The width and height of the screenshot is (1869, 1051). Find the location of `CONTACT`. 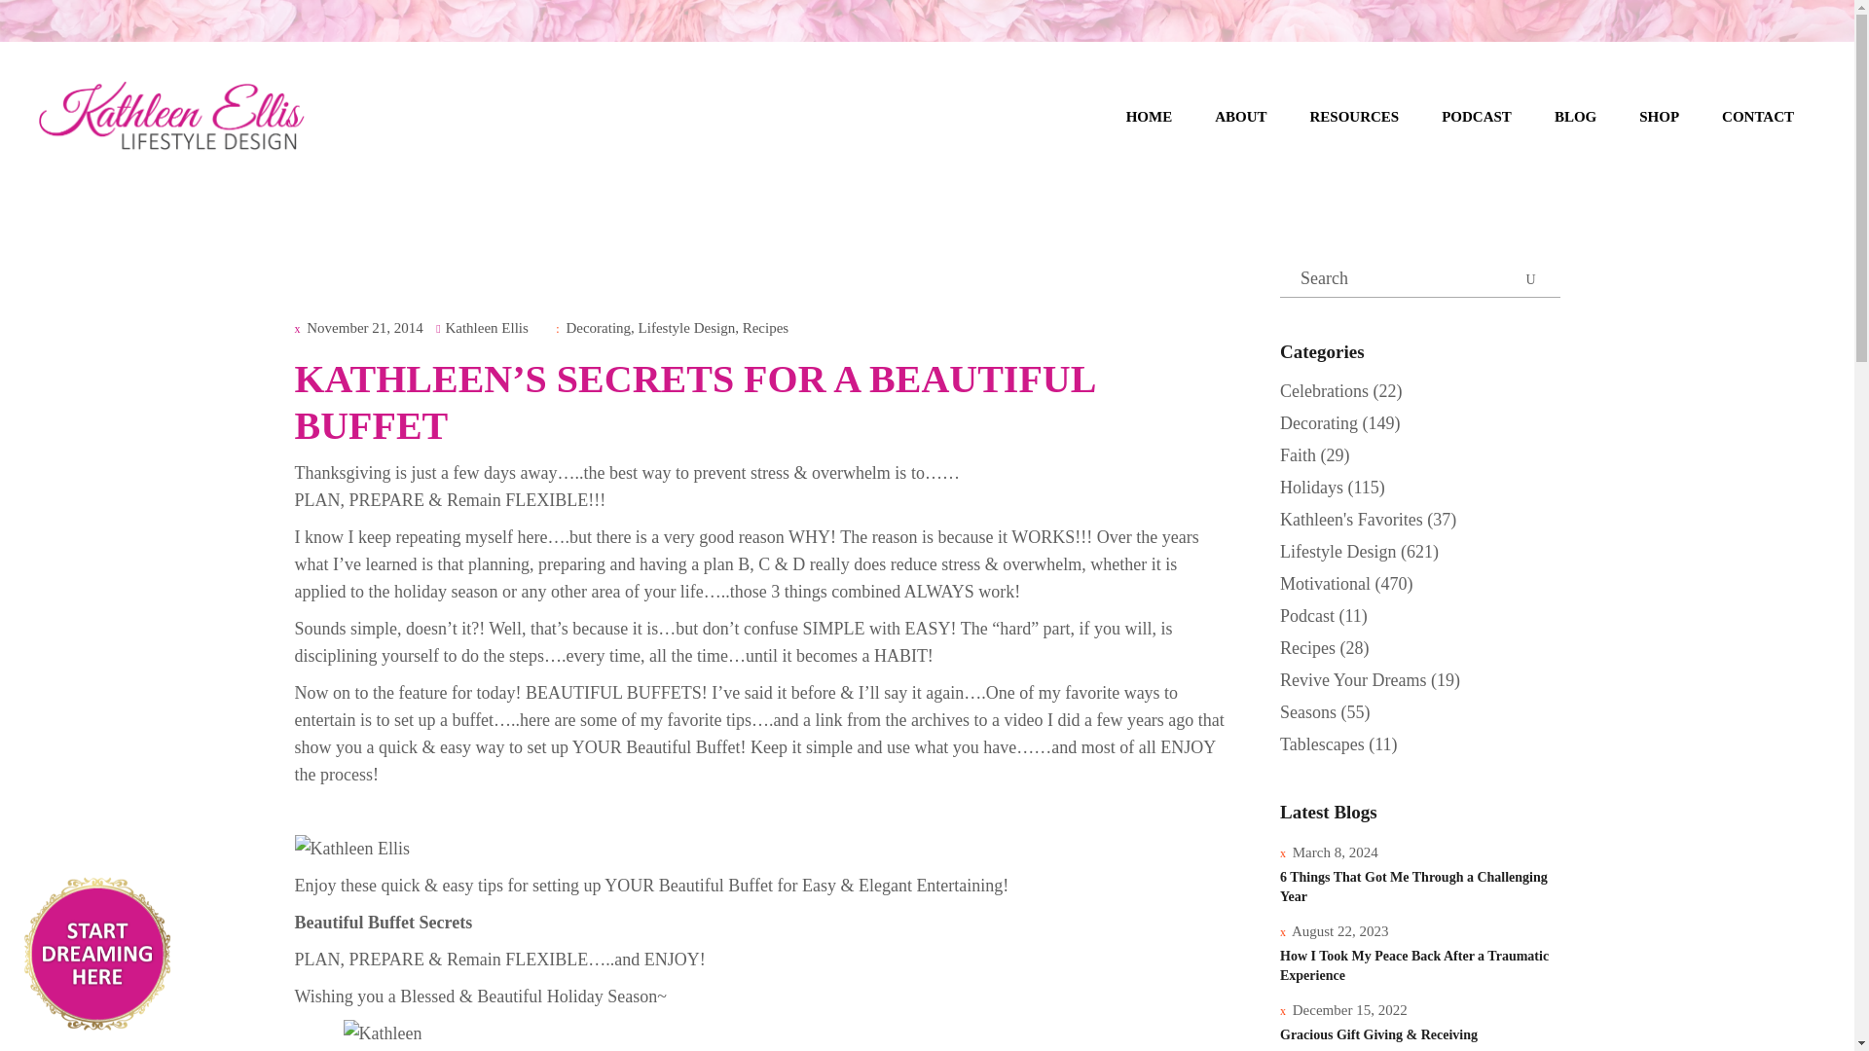

CONTACT is located at coordinates (1758, 117).